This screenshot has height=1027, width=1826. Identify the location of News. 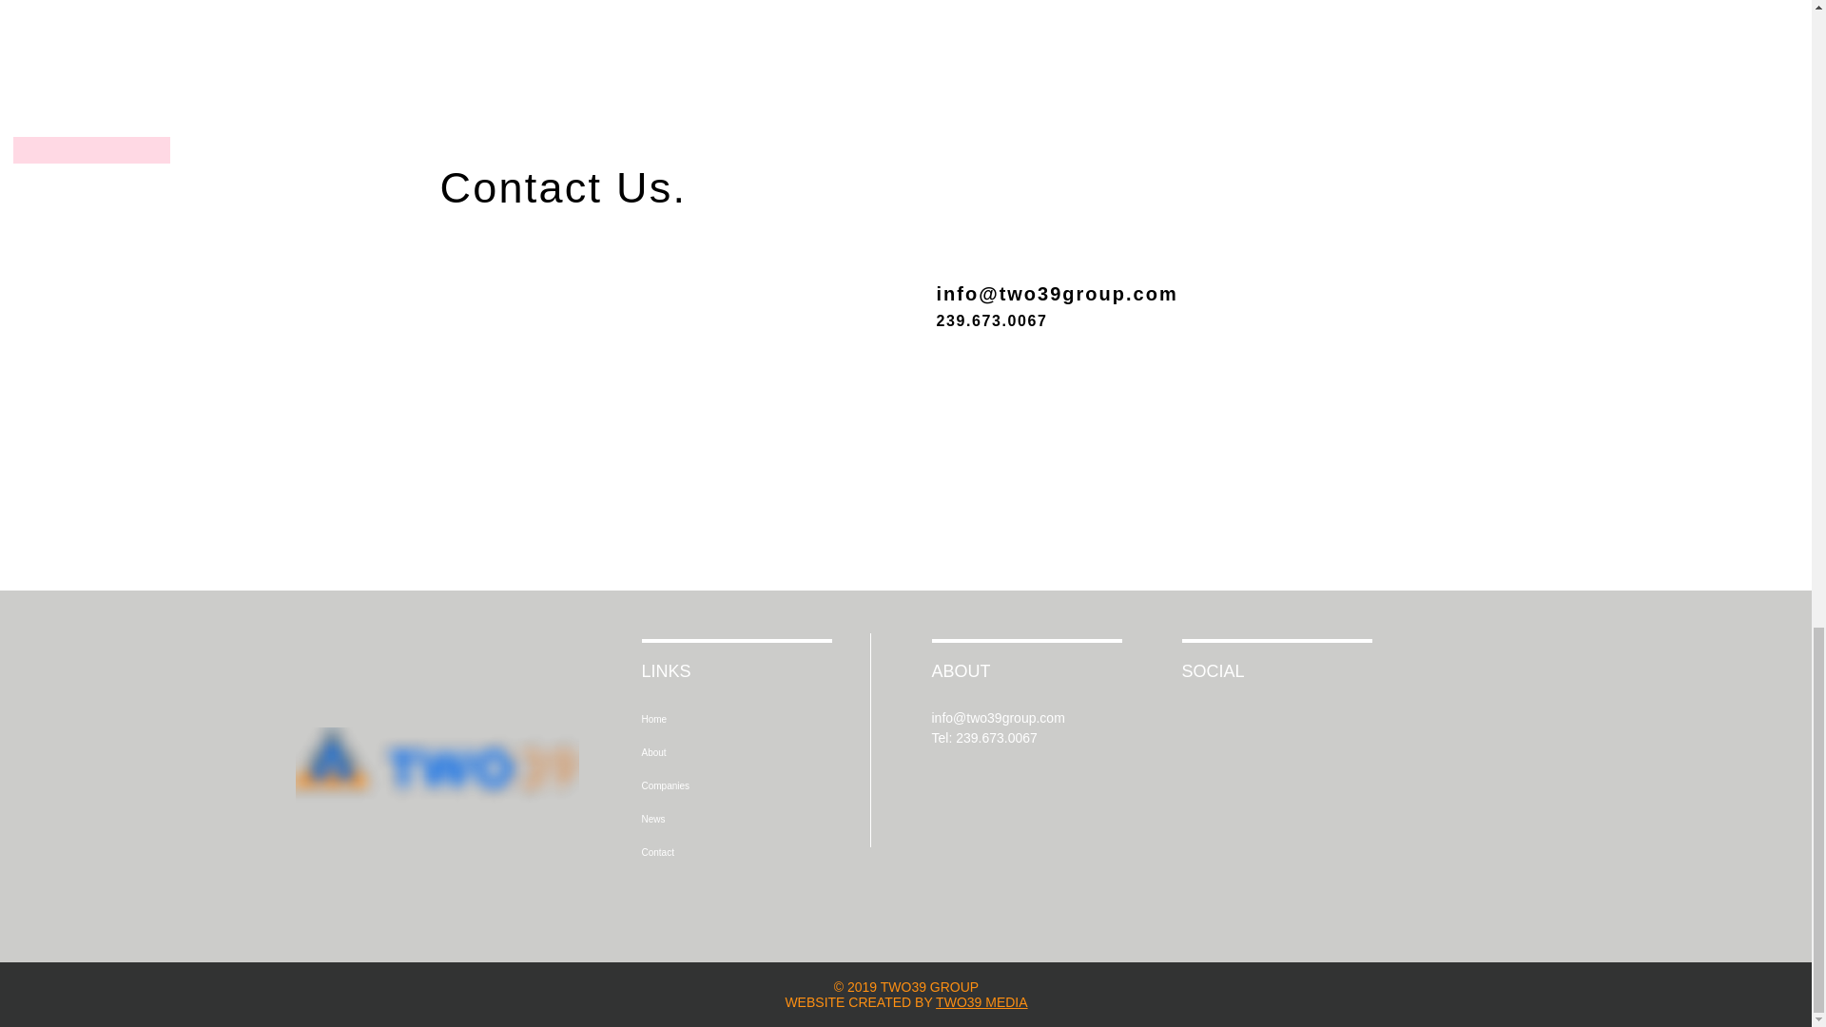
(730, 819).